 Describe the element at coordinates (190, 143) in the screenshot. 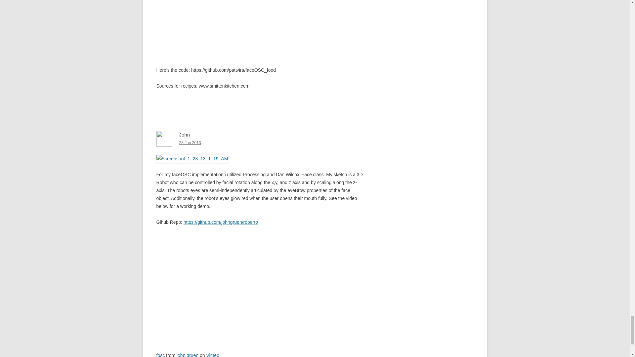

I see `Permalink to Upkit Intensive: FaceOSC` at that location.